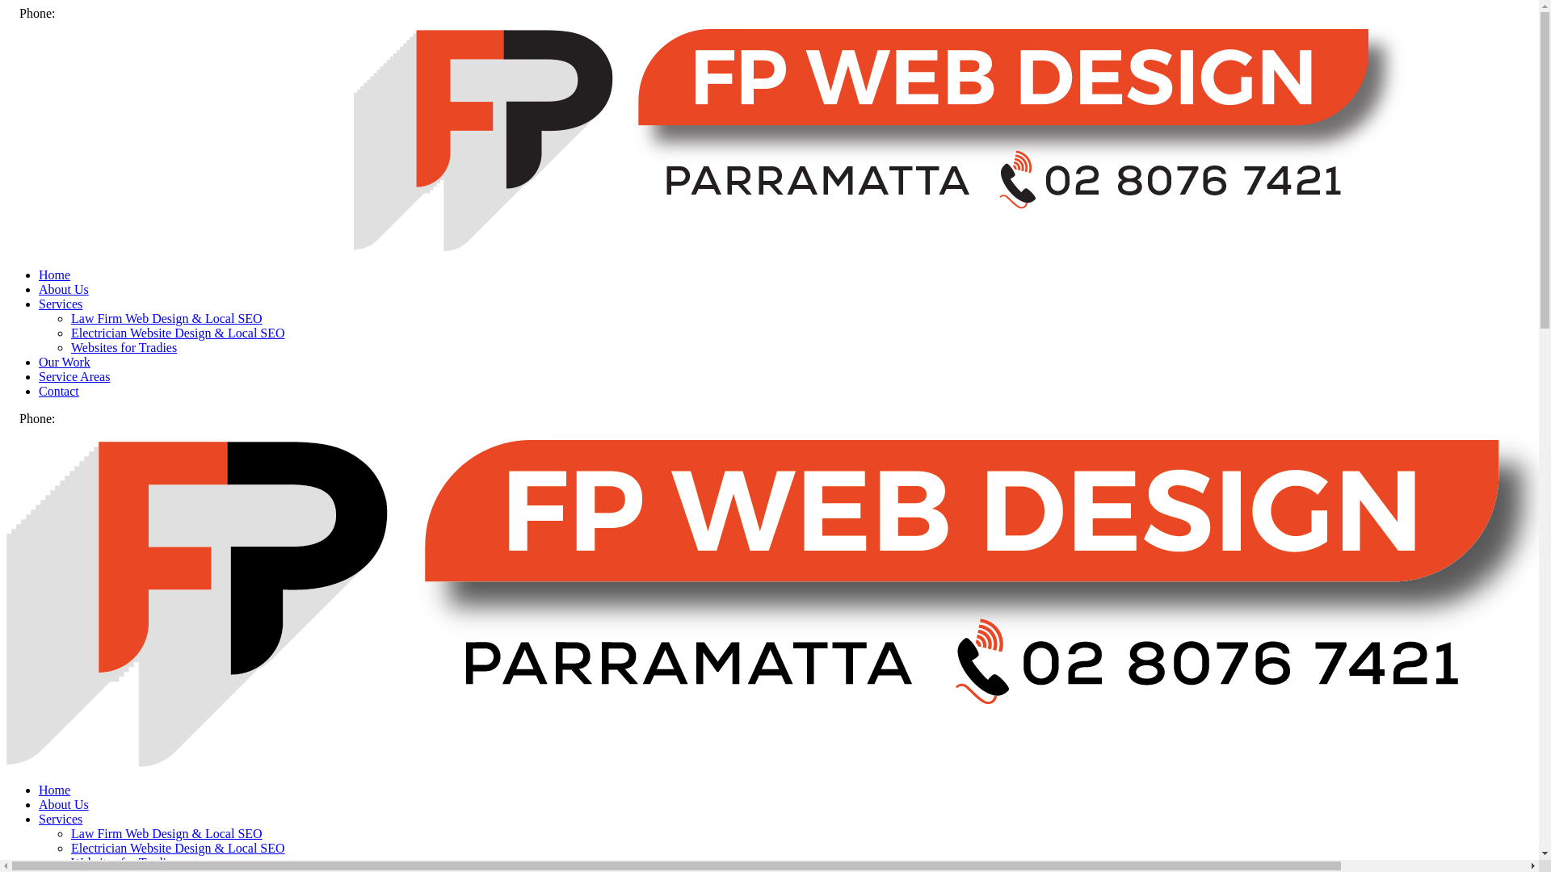 This screenshot has width=1551, height=872. Describe the element at coordinates (64, 804) in the screenshot. I see `About Us` at that location.